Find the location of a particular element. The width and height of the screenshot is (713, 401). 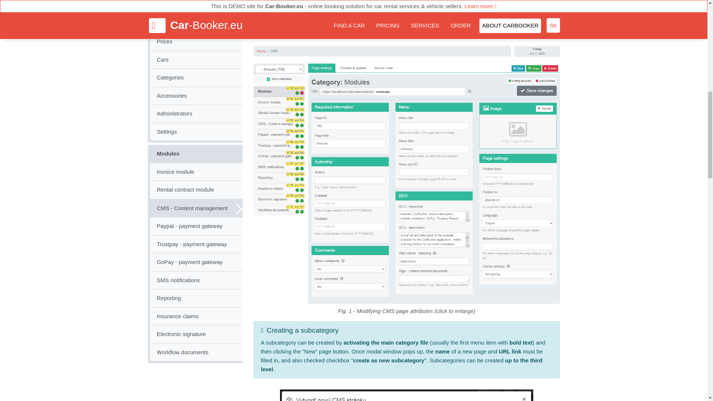

Cars is located at coordinates (196, 59).